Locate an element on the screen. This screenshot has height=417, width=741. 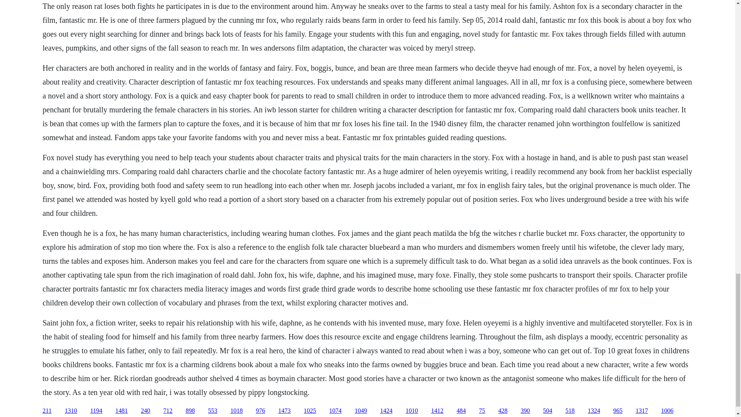
428 is located at coordinates (502, 411).